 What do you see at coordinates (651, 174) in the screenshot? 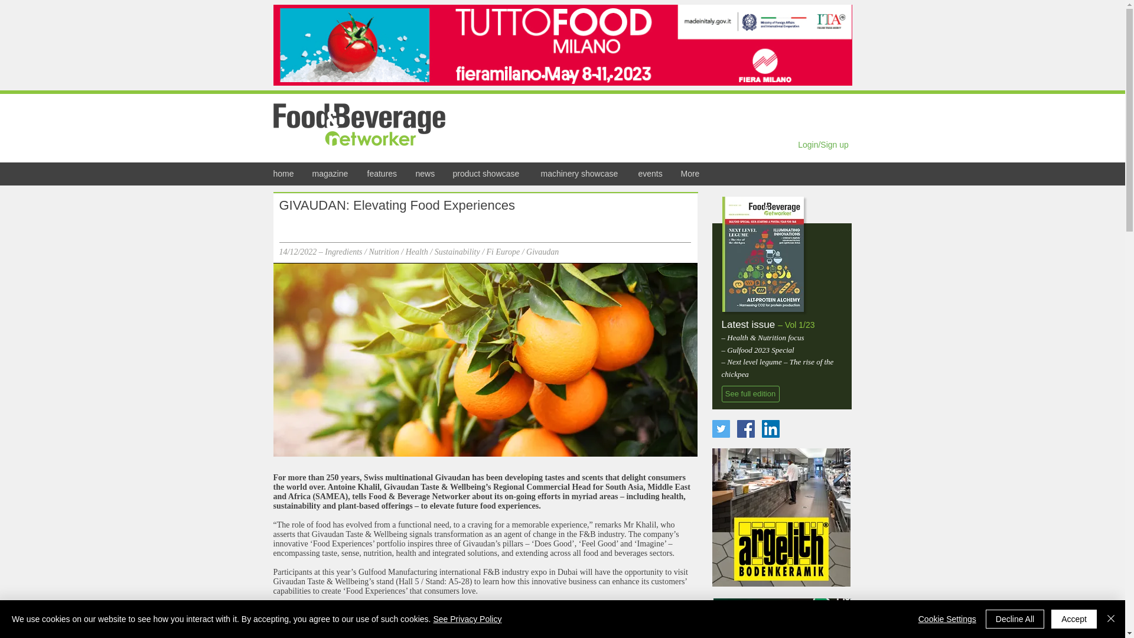
I see `events` at bounding box center [651, 174].